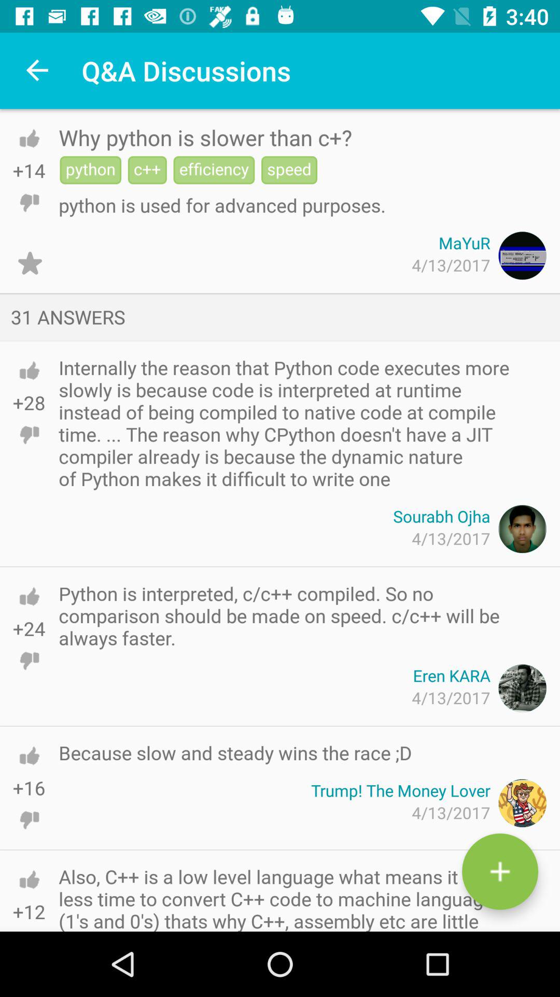 Image resolution: width=560 pixels, height=997 pixels. I want to click on like comment, so click(29, 371).